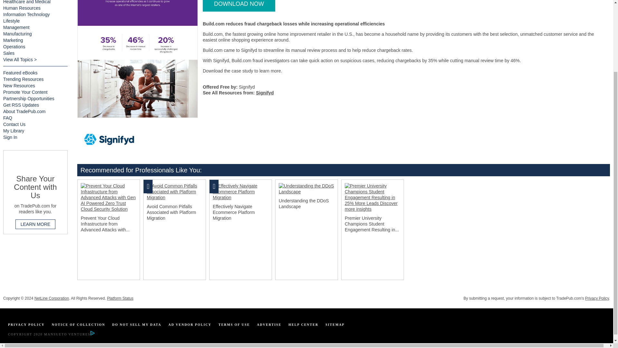 The width and height of the screenshot is (618, 348). What do you see at coordinates (26, 325) in the screenshot?
I see `Get more information about Privacy policy on Inc.com` at bounding box center [26, 325].